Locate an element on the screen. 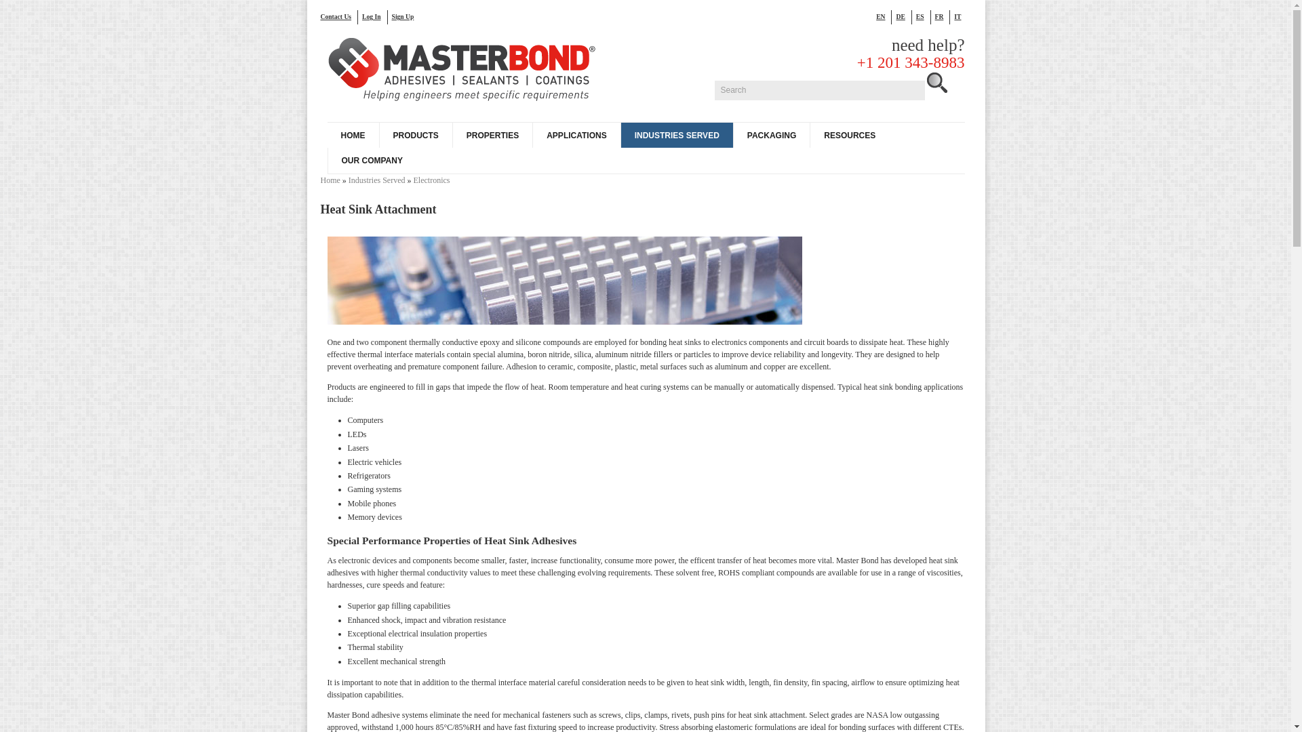 The width and height of the screenshot is (1302, 732). Sign Up is located at coordinates (406, 16).